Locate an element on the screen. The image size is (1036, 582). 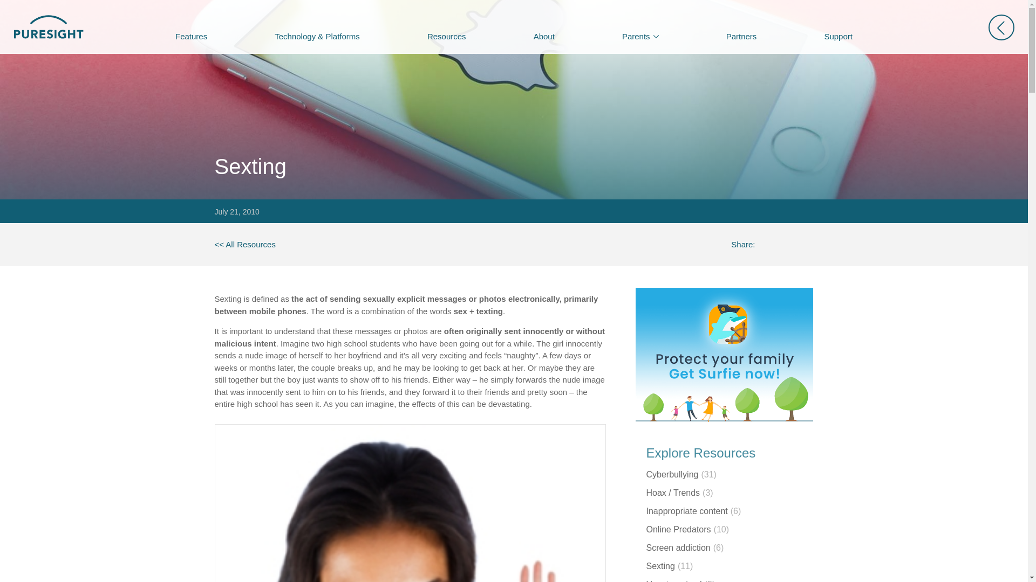
Twitter is located at coordinates (785, 245).